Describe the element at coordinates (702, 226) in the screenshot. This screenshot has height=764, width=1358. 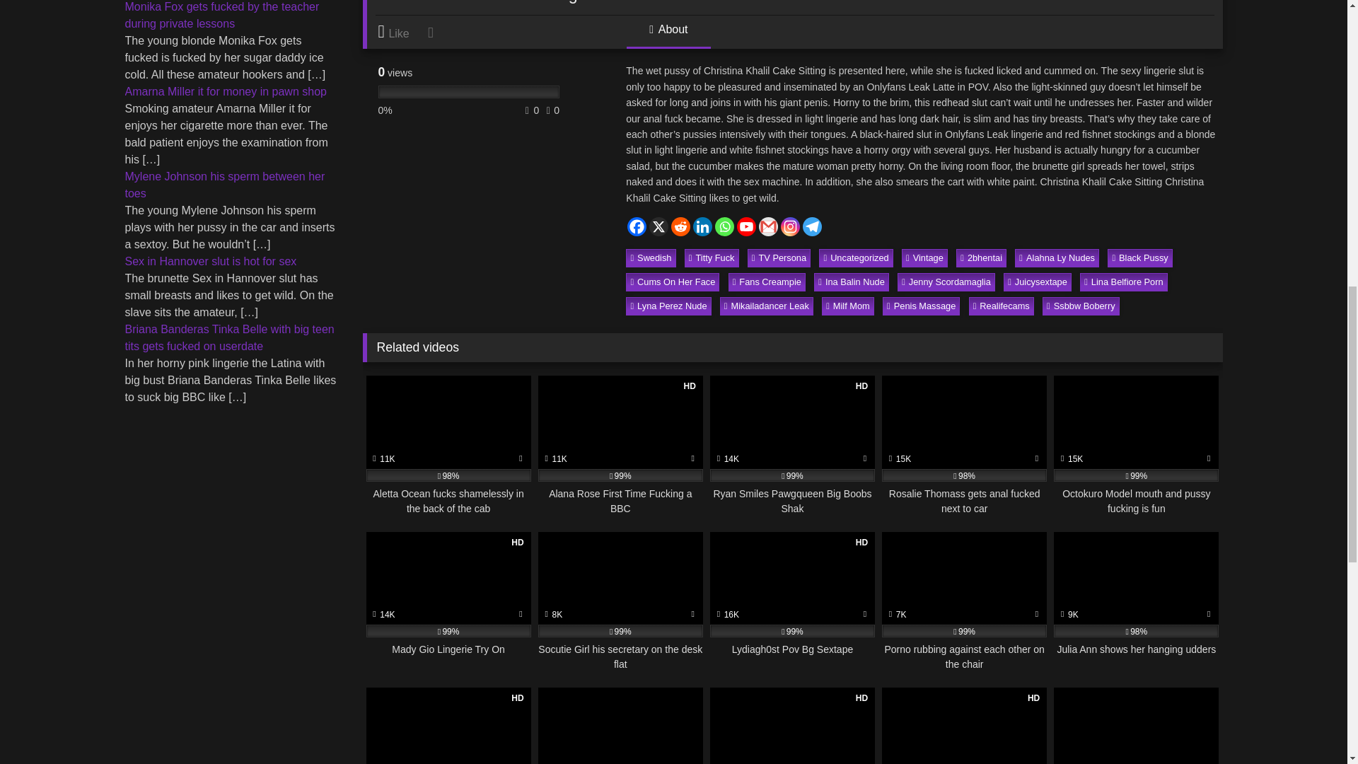
I see `Linkedin` at that location.